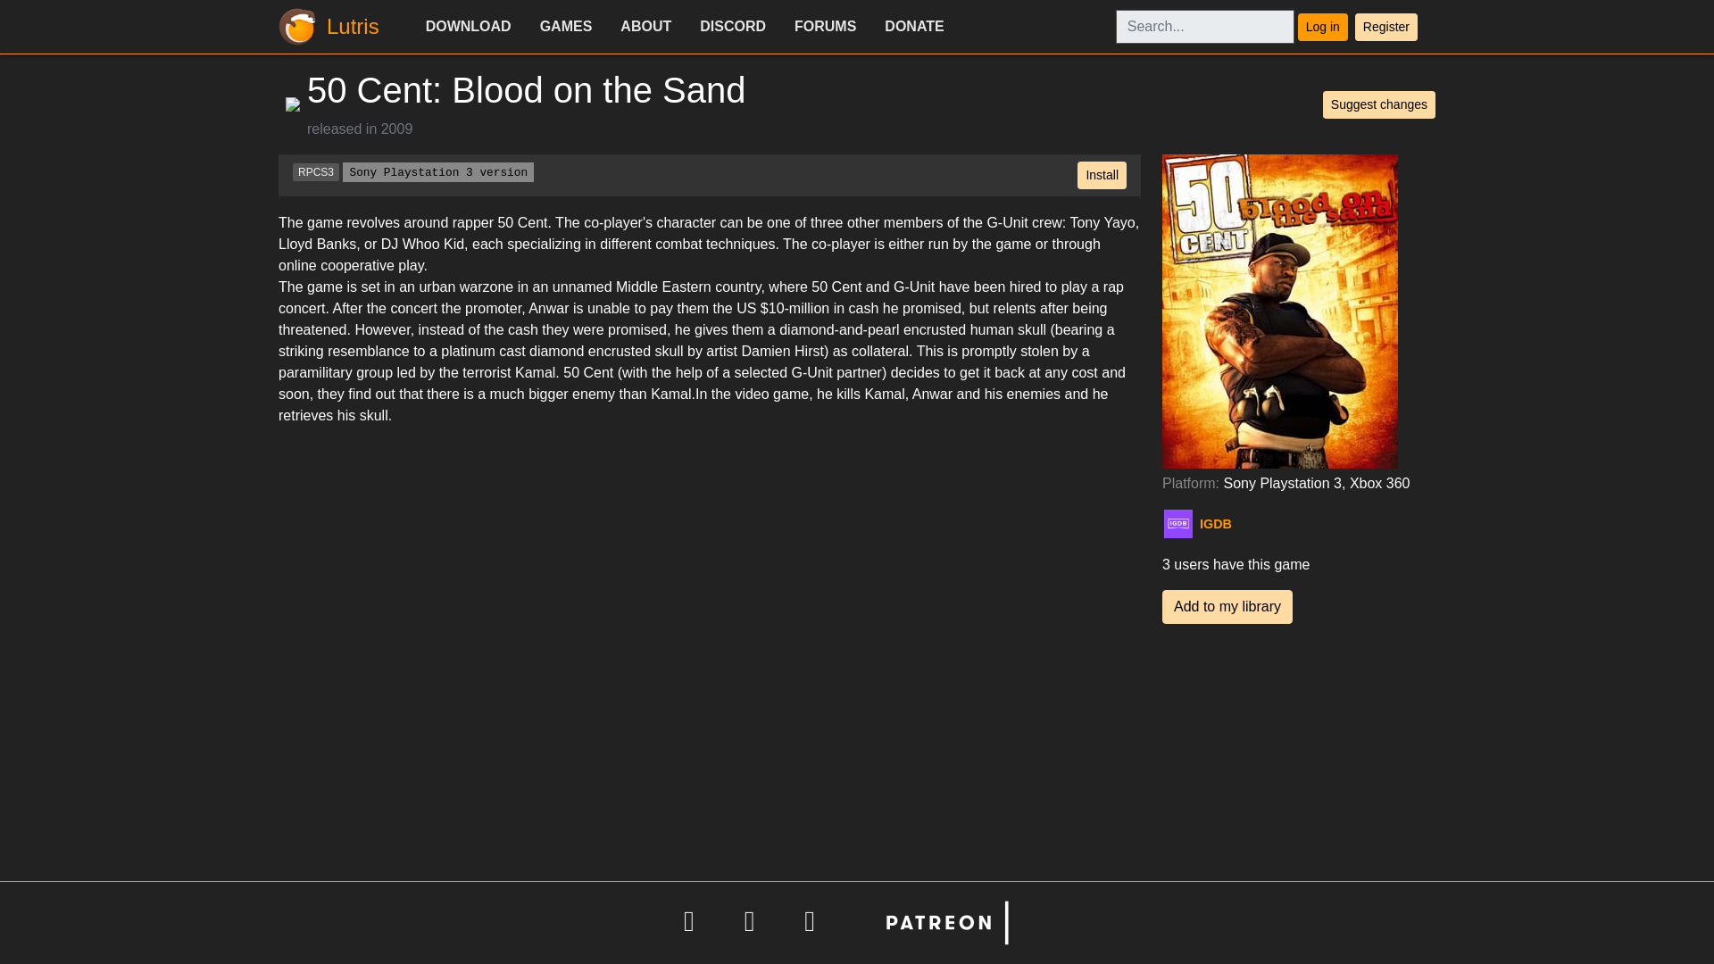 This screenshot has width=1714, height=964. I want to click on Log in, so click(1322, 27).